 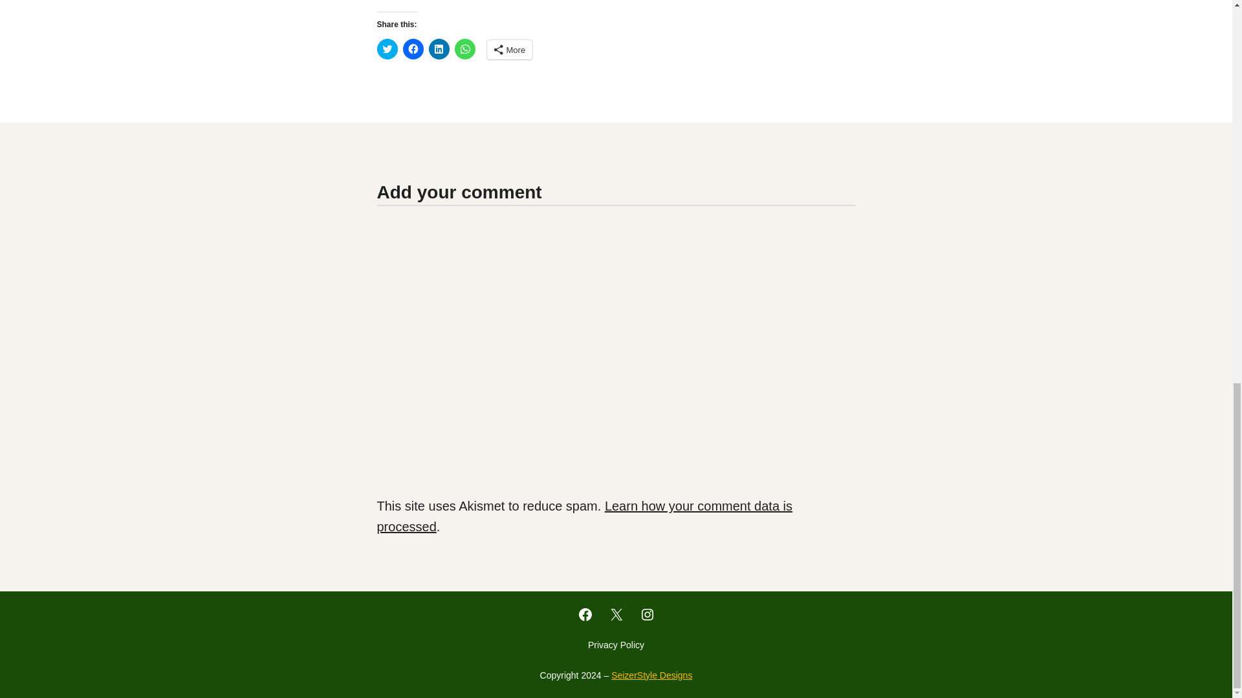 What do you see at coordinates (651, 675) in the screenshot?
I see `SeizerStyle Designs` at bounding box center [651, 675].